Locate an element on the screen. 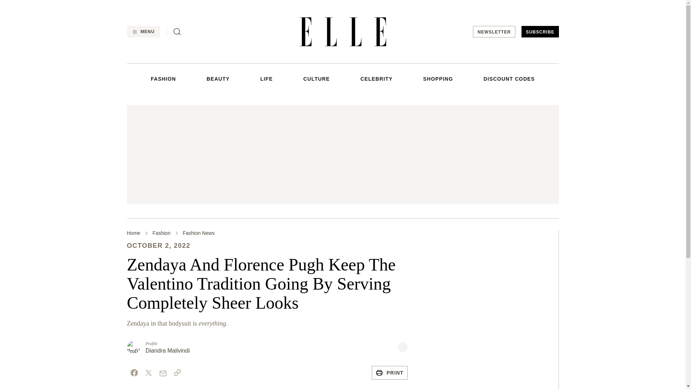 This screenshot has width=691, height=389. MENU is located at coordinates (143, 32).